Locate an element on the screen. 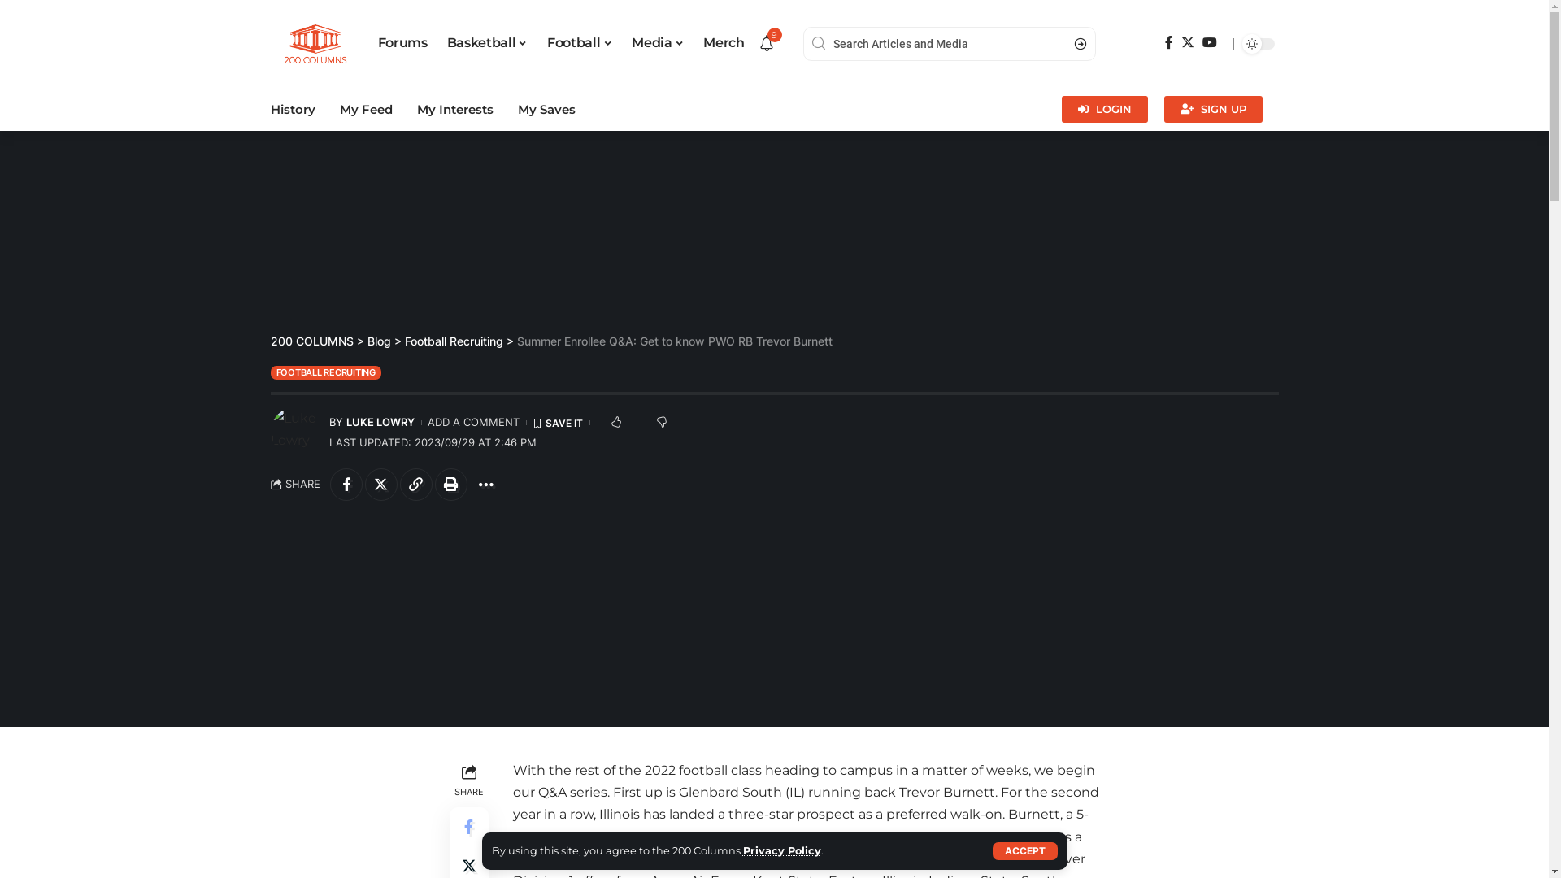 The width and height of the screenshot is (1561, 878). SIGN UP is located at coordinates (1213, 109).